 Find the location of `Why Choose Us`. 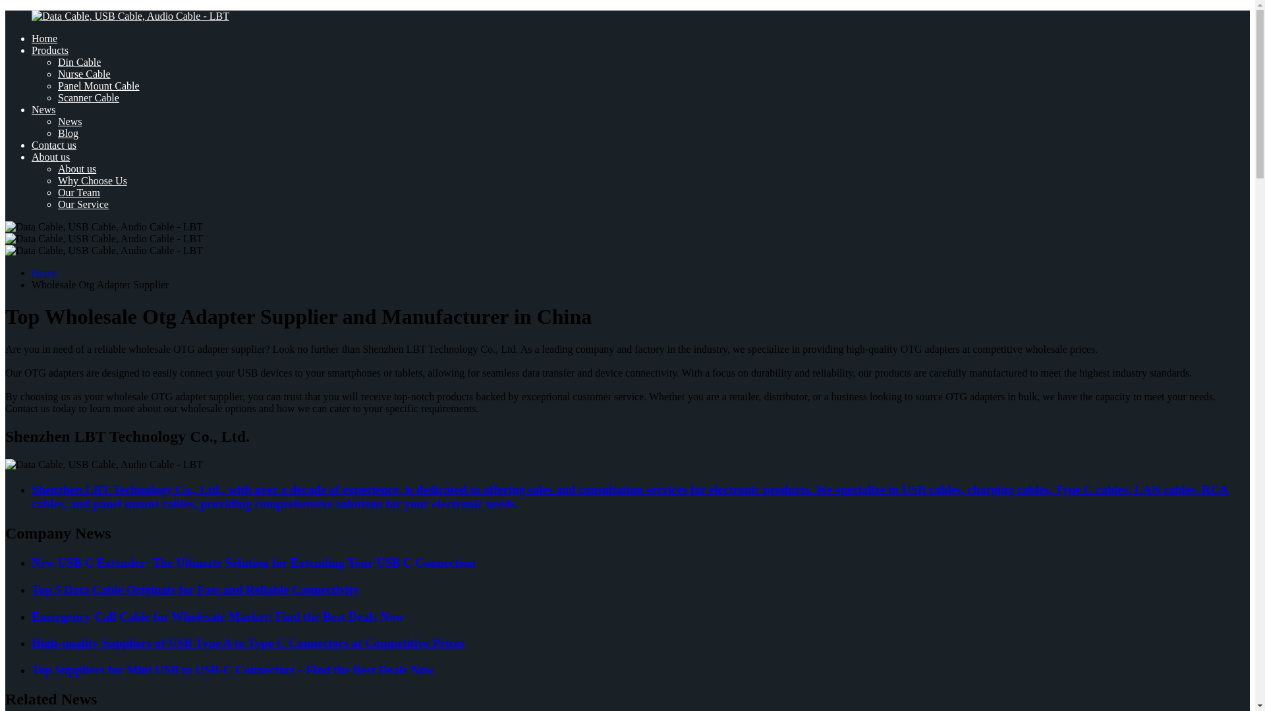

Why Choose Us is located at coordinates (92, 180).